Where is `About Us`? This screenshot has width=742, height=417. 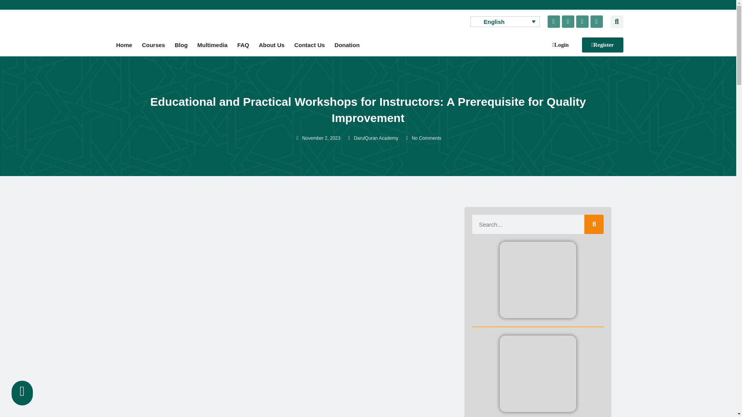 About Us is located at coordinates (272, 45).